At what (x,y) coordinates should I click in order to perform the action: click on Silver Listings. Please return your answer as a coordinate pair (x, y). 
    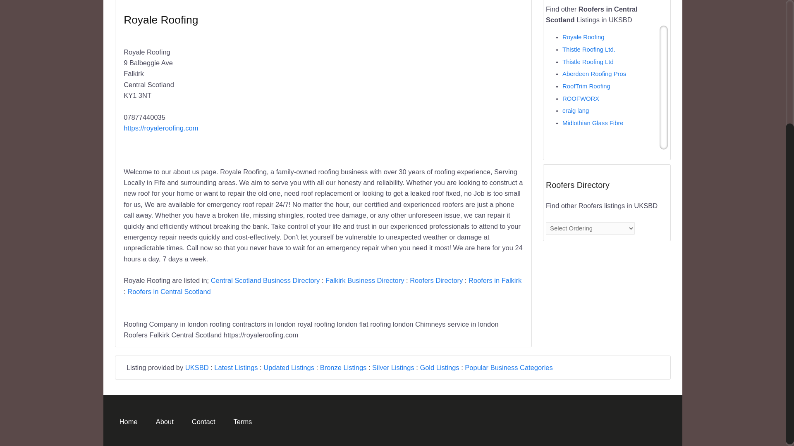
    Looking at the image, I should click on (393, 368).